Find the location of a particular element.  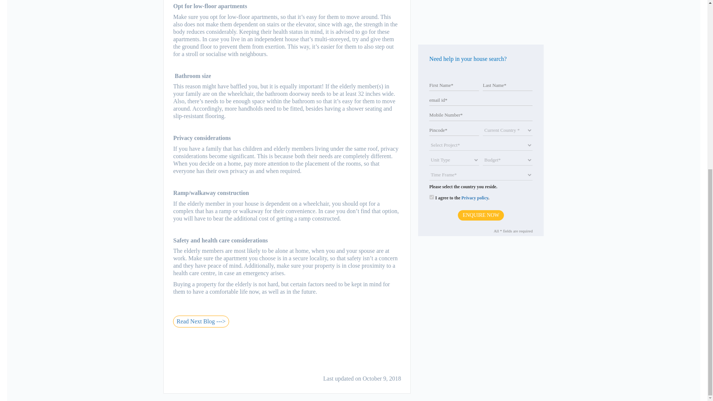

Enquire Now is located at coordinates (481, 78).